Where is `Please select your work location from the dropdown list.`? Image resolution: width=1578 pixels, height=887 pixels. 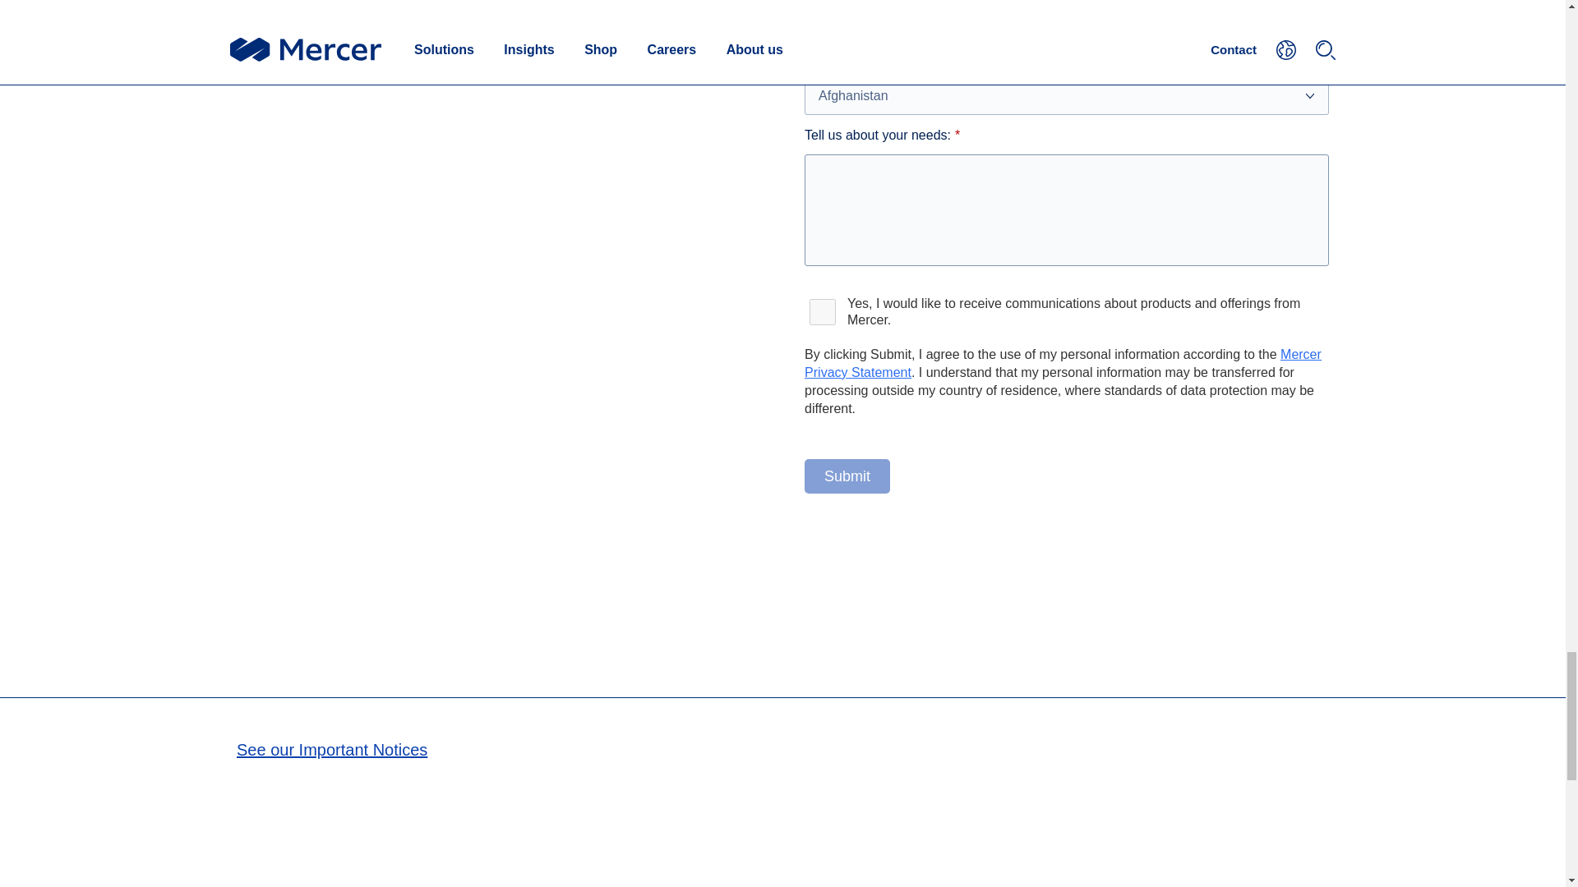
Please select your work location from the dropdown list. is located at coordinates (1067, 95).